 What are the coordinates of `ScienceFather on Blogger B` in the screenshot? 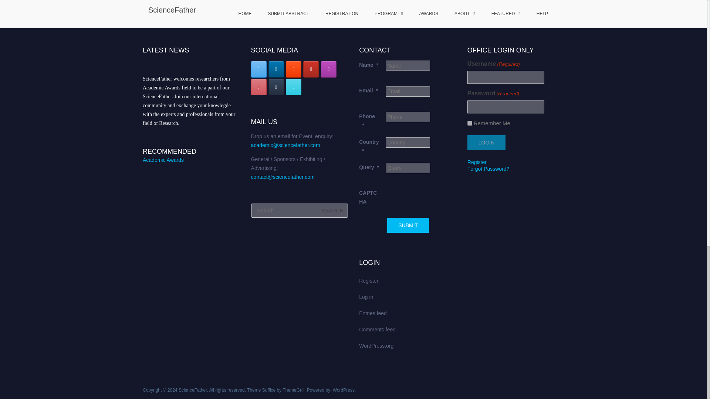 It's located at (294, 69).